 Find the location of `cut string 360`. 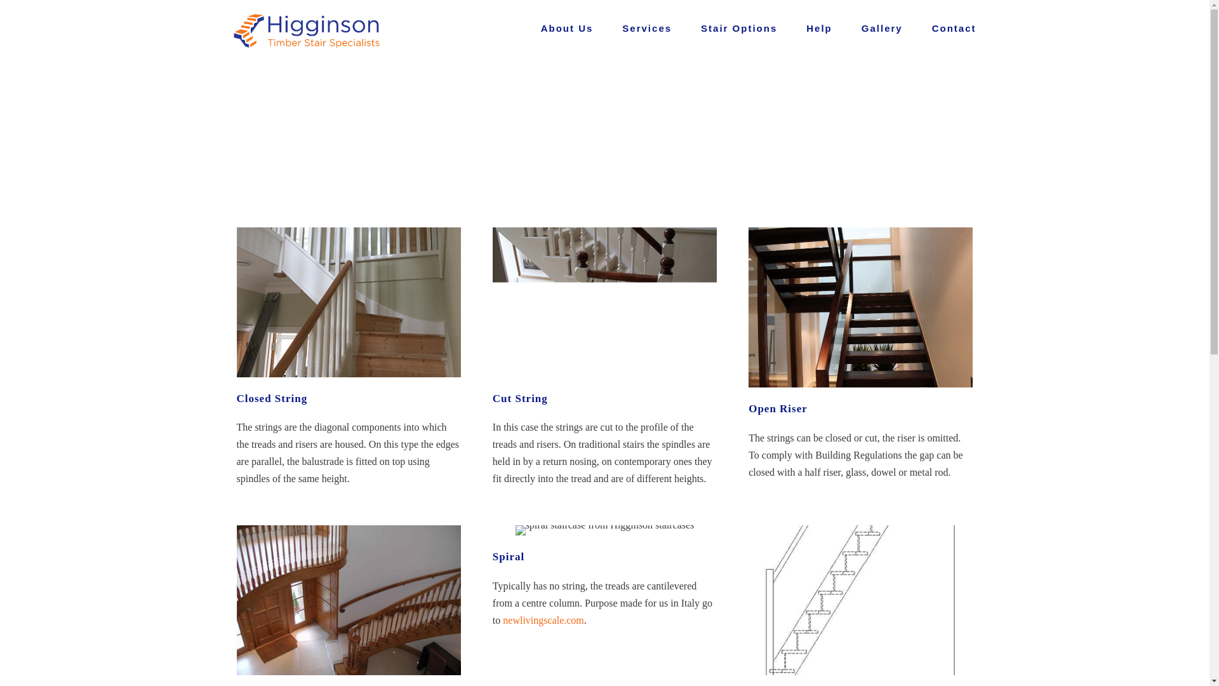

cut string 360 is located at coordinates (604, 302).